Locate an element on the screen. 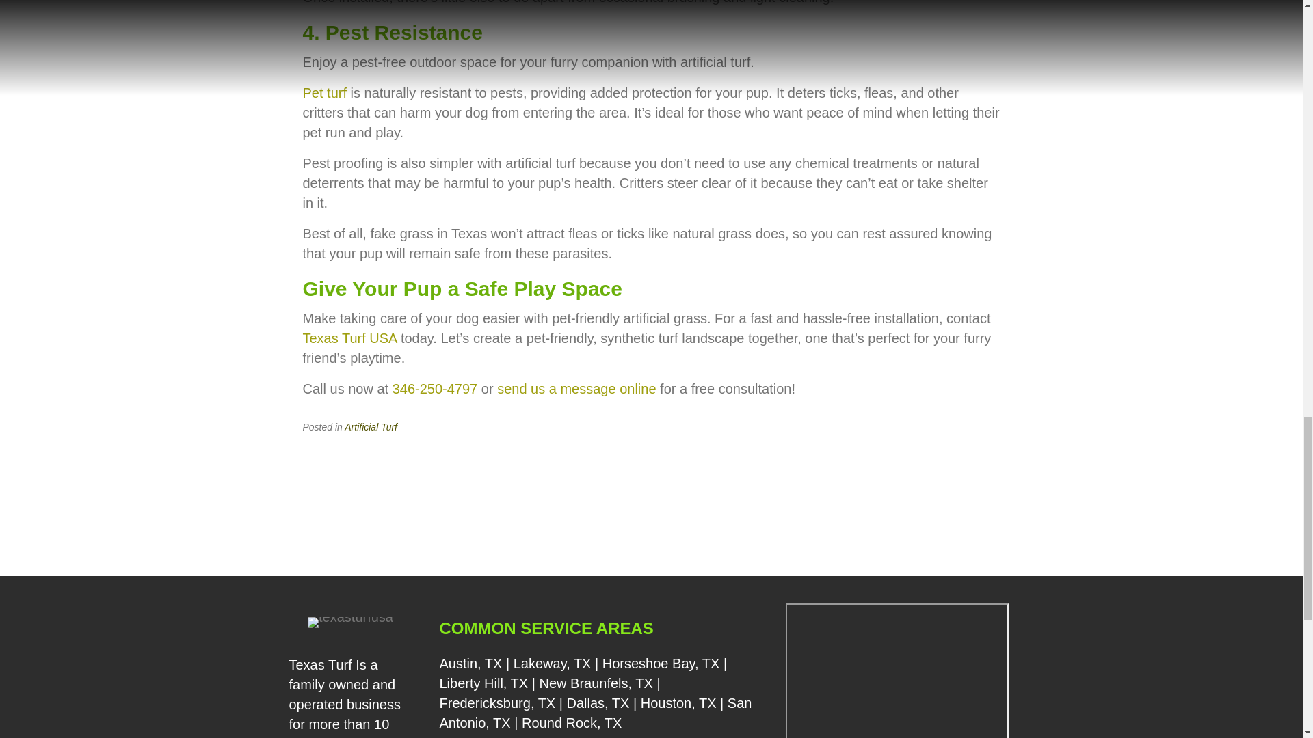 This screenshot has width=1313, height=738. Texas Turf USA is located at coordinates (349, 338).